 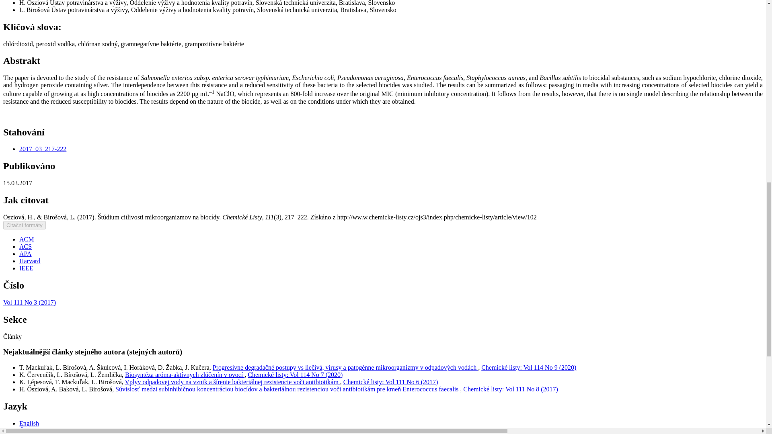 I want to click on APA, so click(x=25, y=254).